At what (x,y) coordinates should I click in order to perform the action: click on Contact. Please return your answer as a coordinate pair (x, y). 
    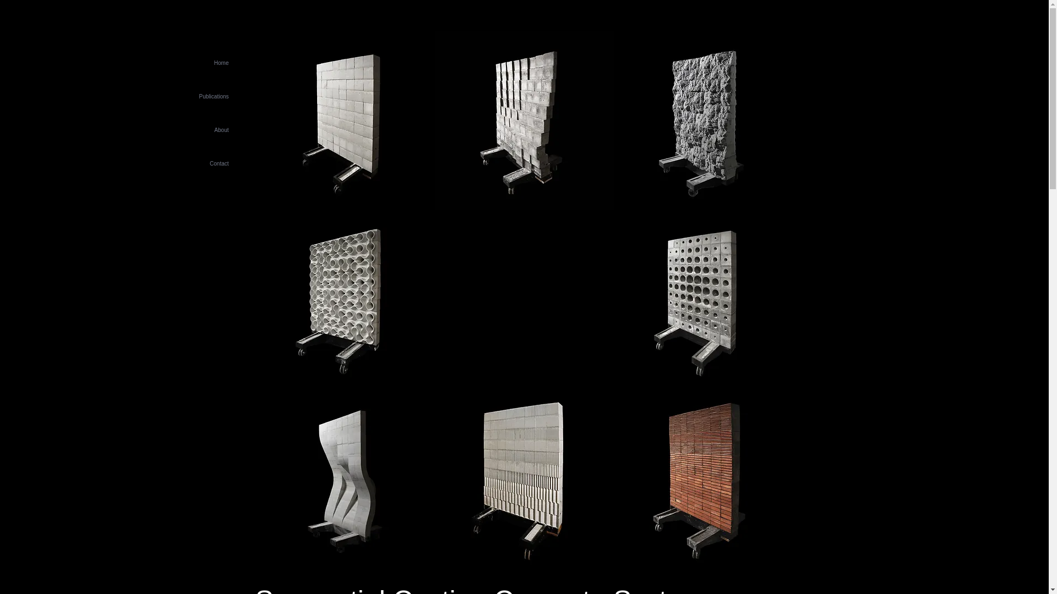
    Looking at the image, I should click on (189, 163).